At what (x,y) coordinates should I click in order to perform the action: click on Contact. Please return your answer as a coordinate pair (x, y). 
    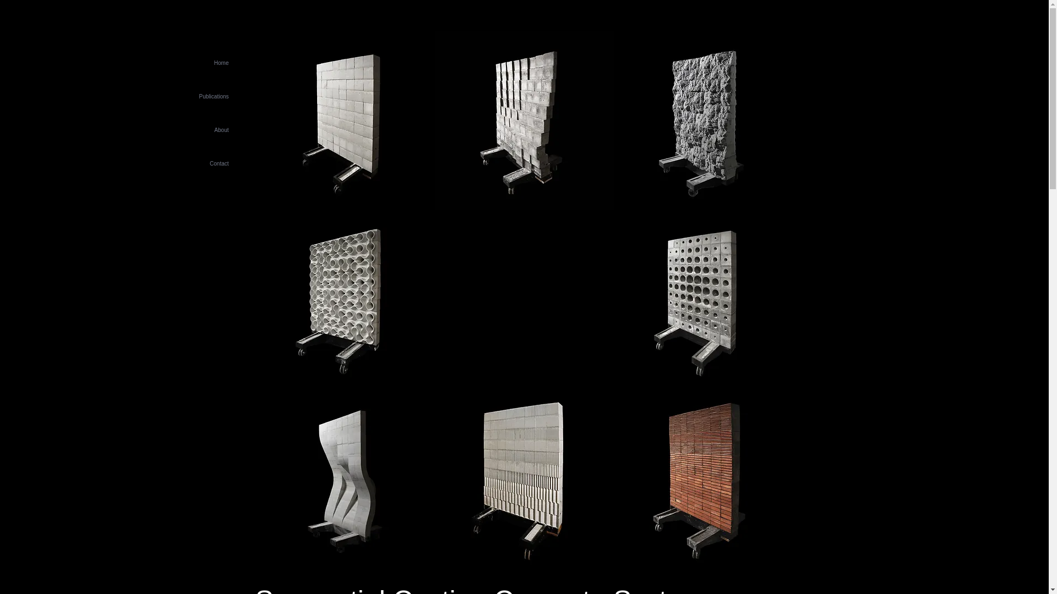
    Looking at the image, I should click on (189, 163).